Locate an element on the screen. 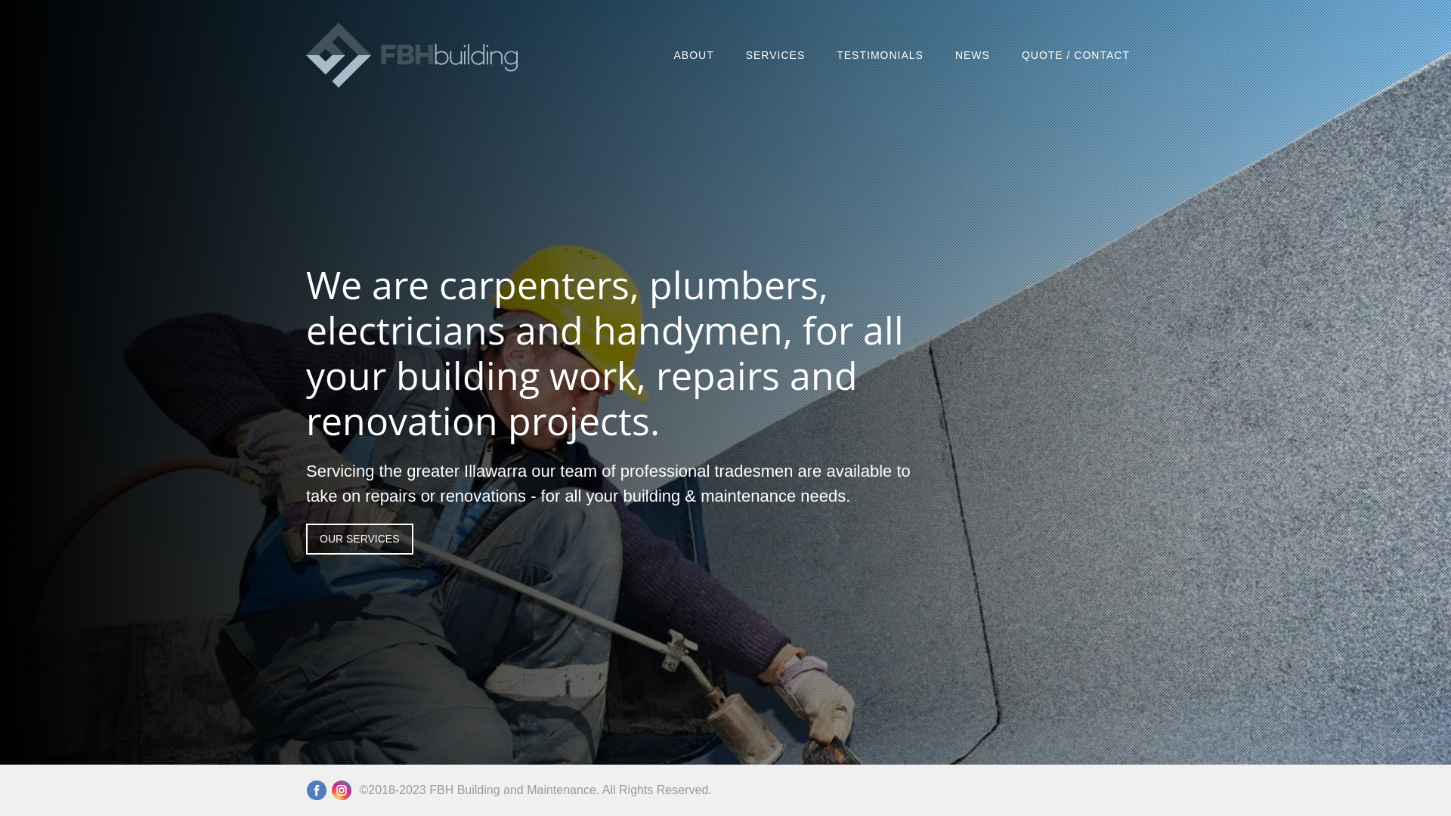 This screenshot has height=816, width=1451. TESTIMONIALS is located at coordinates (880, 56).